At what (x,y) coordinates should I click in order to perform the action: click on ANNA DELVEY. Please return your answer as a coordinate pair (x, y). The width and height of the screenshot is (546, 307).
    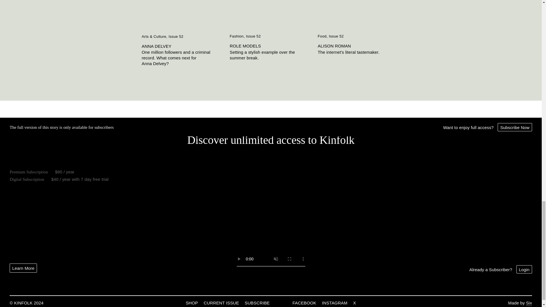
    Looking at the image, I should click on (183, 46).